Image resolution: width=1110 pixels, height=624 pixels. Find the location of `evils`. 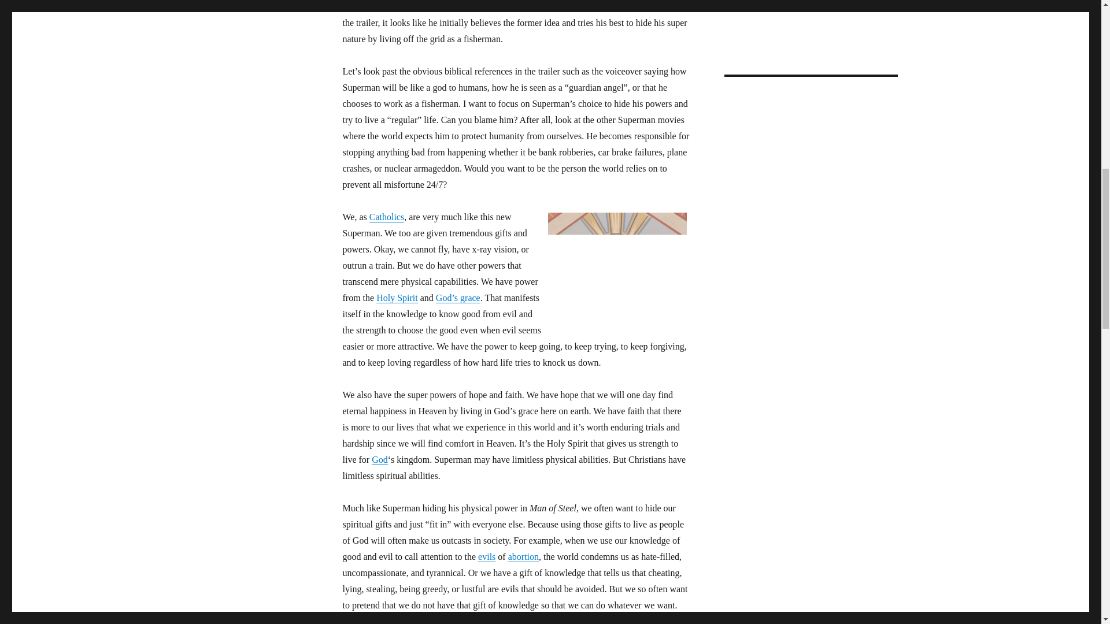

evils is located at coordinates (487, 556).